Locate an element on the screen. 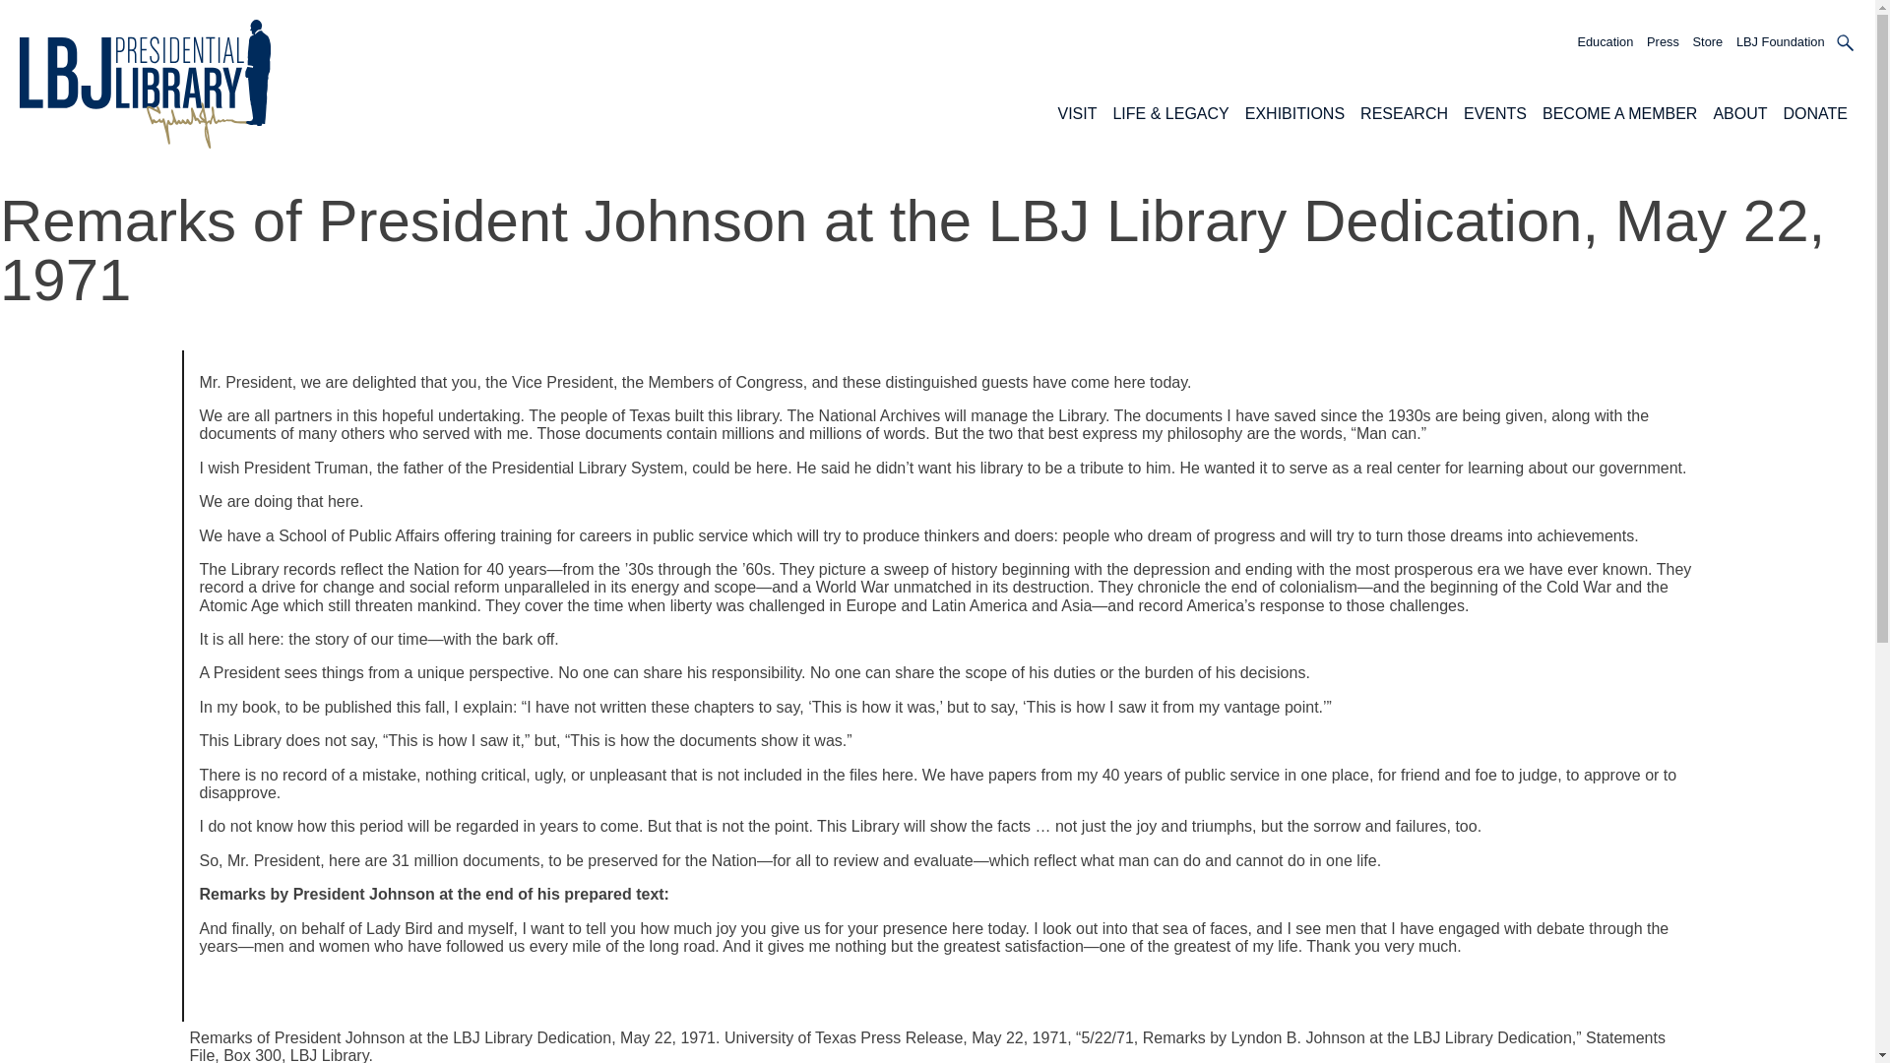 The width and height of the screenshot is (1890, 1063). Exhibitions is located at coordinates (1294, 113).